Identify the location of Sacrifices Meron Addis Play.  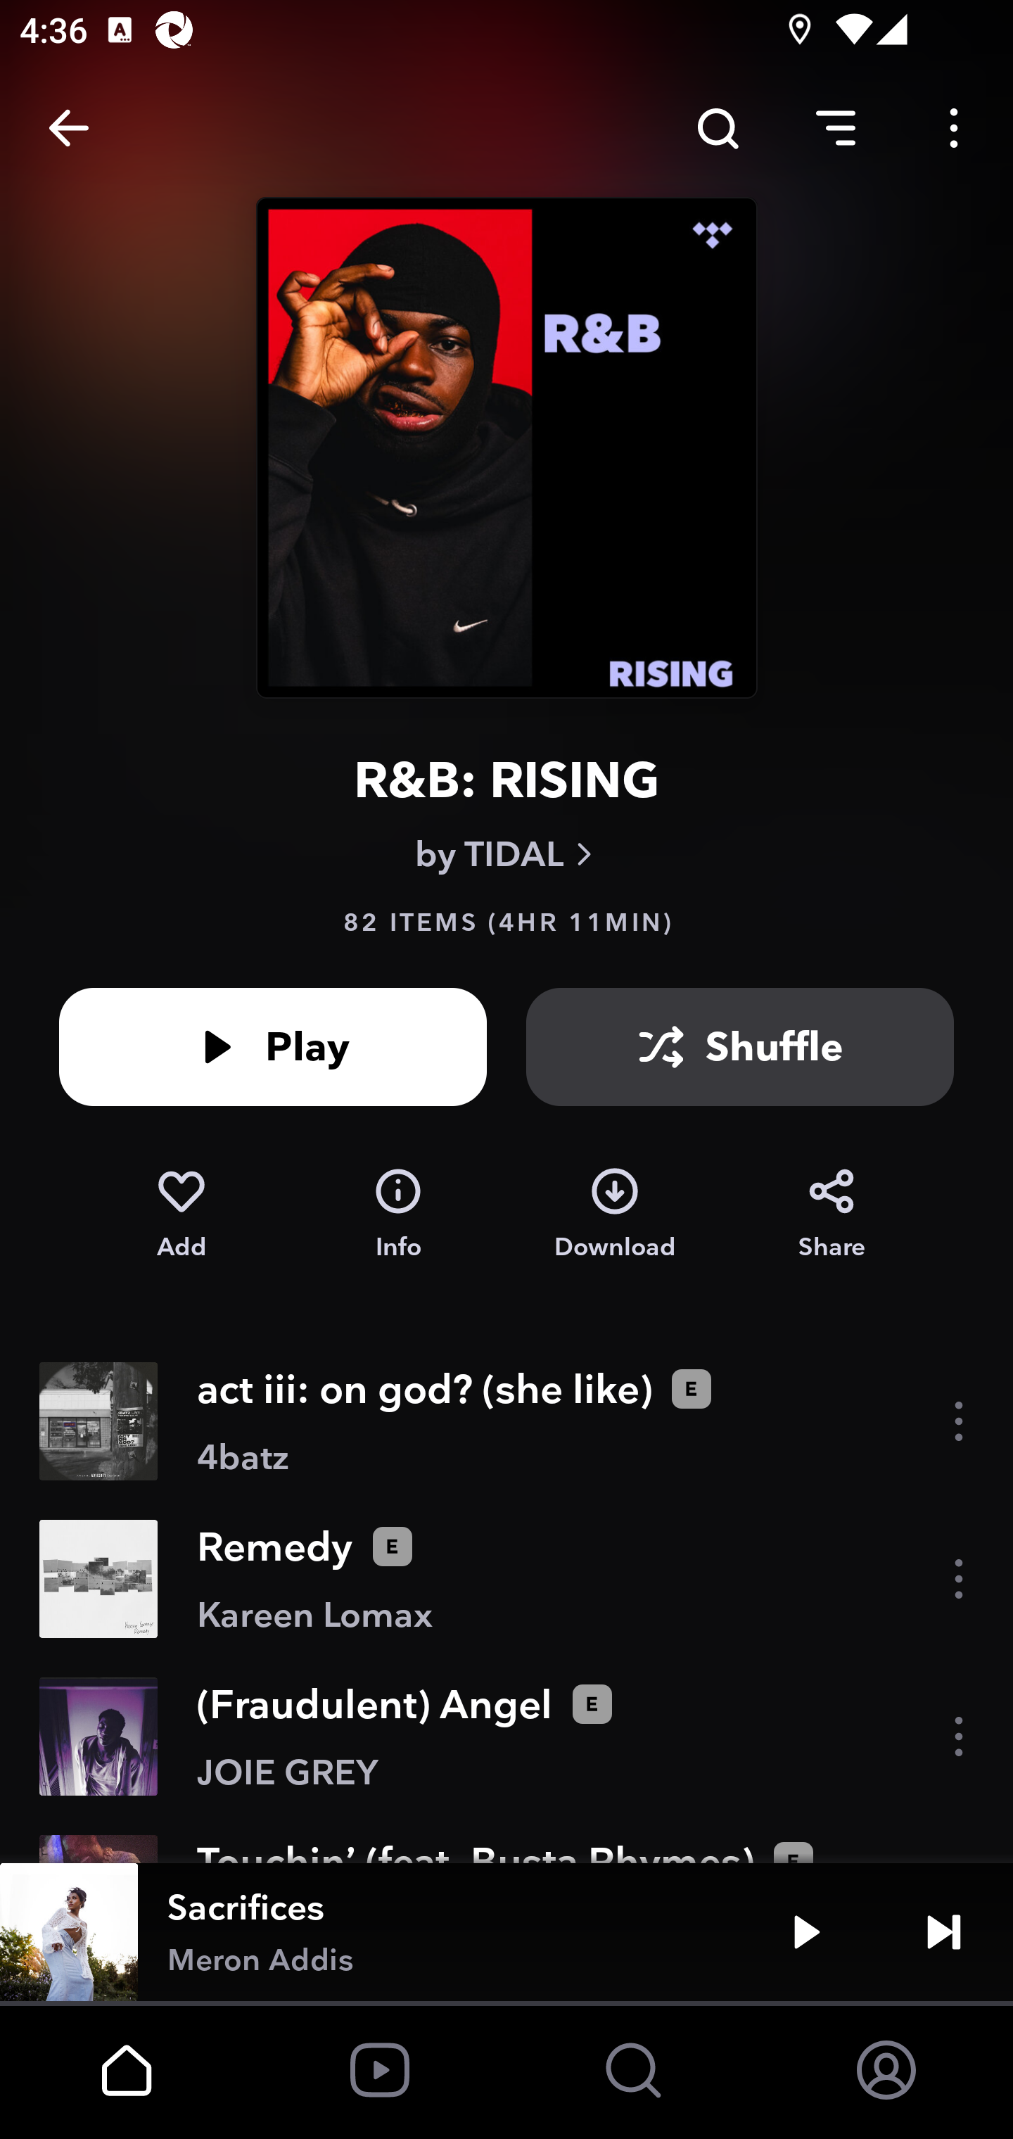
(507, 1932).